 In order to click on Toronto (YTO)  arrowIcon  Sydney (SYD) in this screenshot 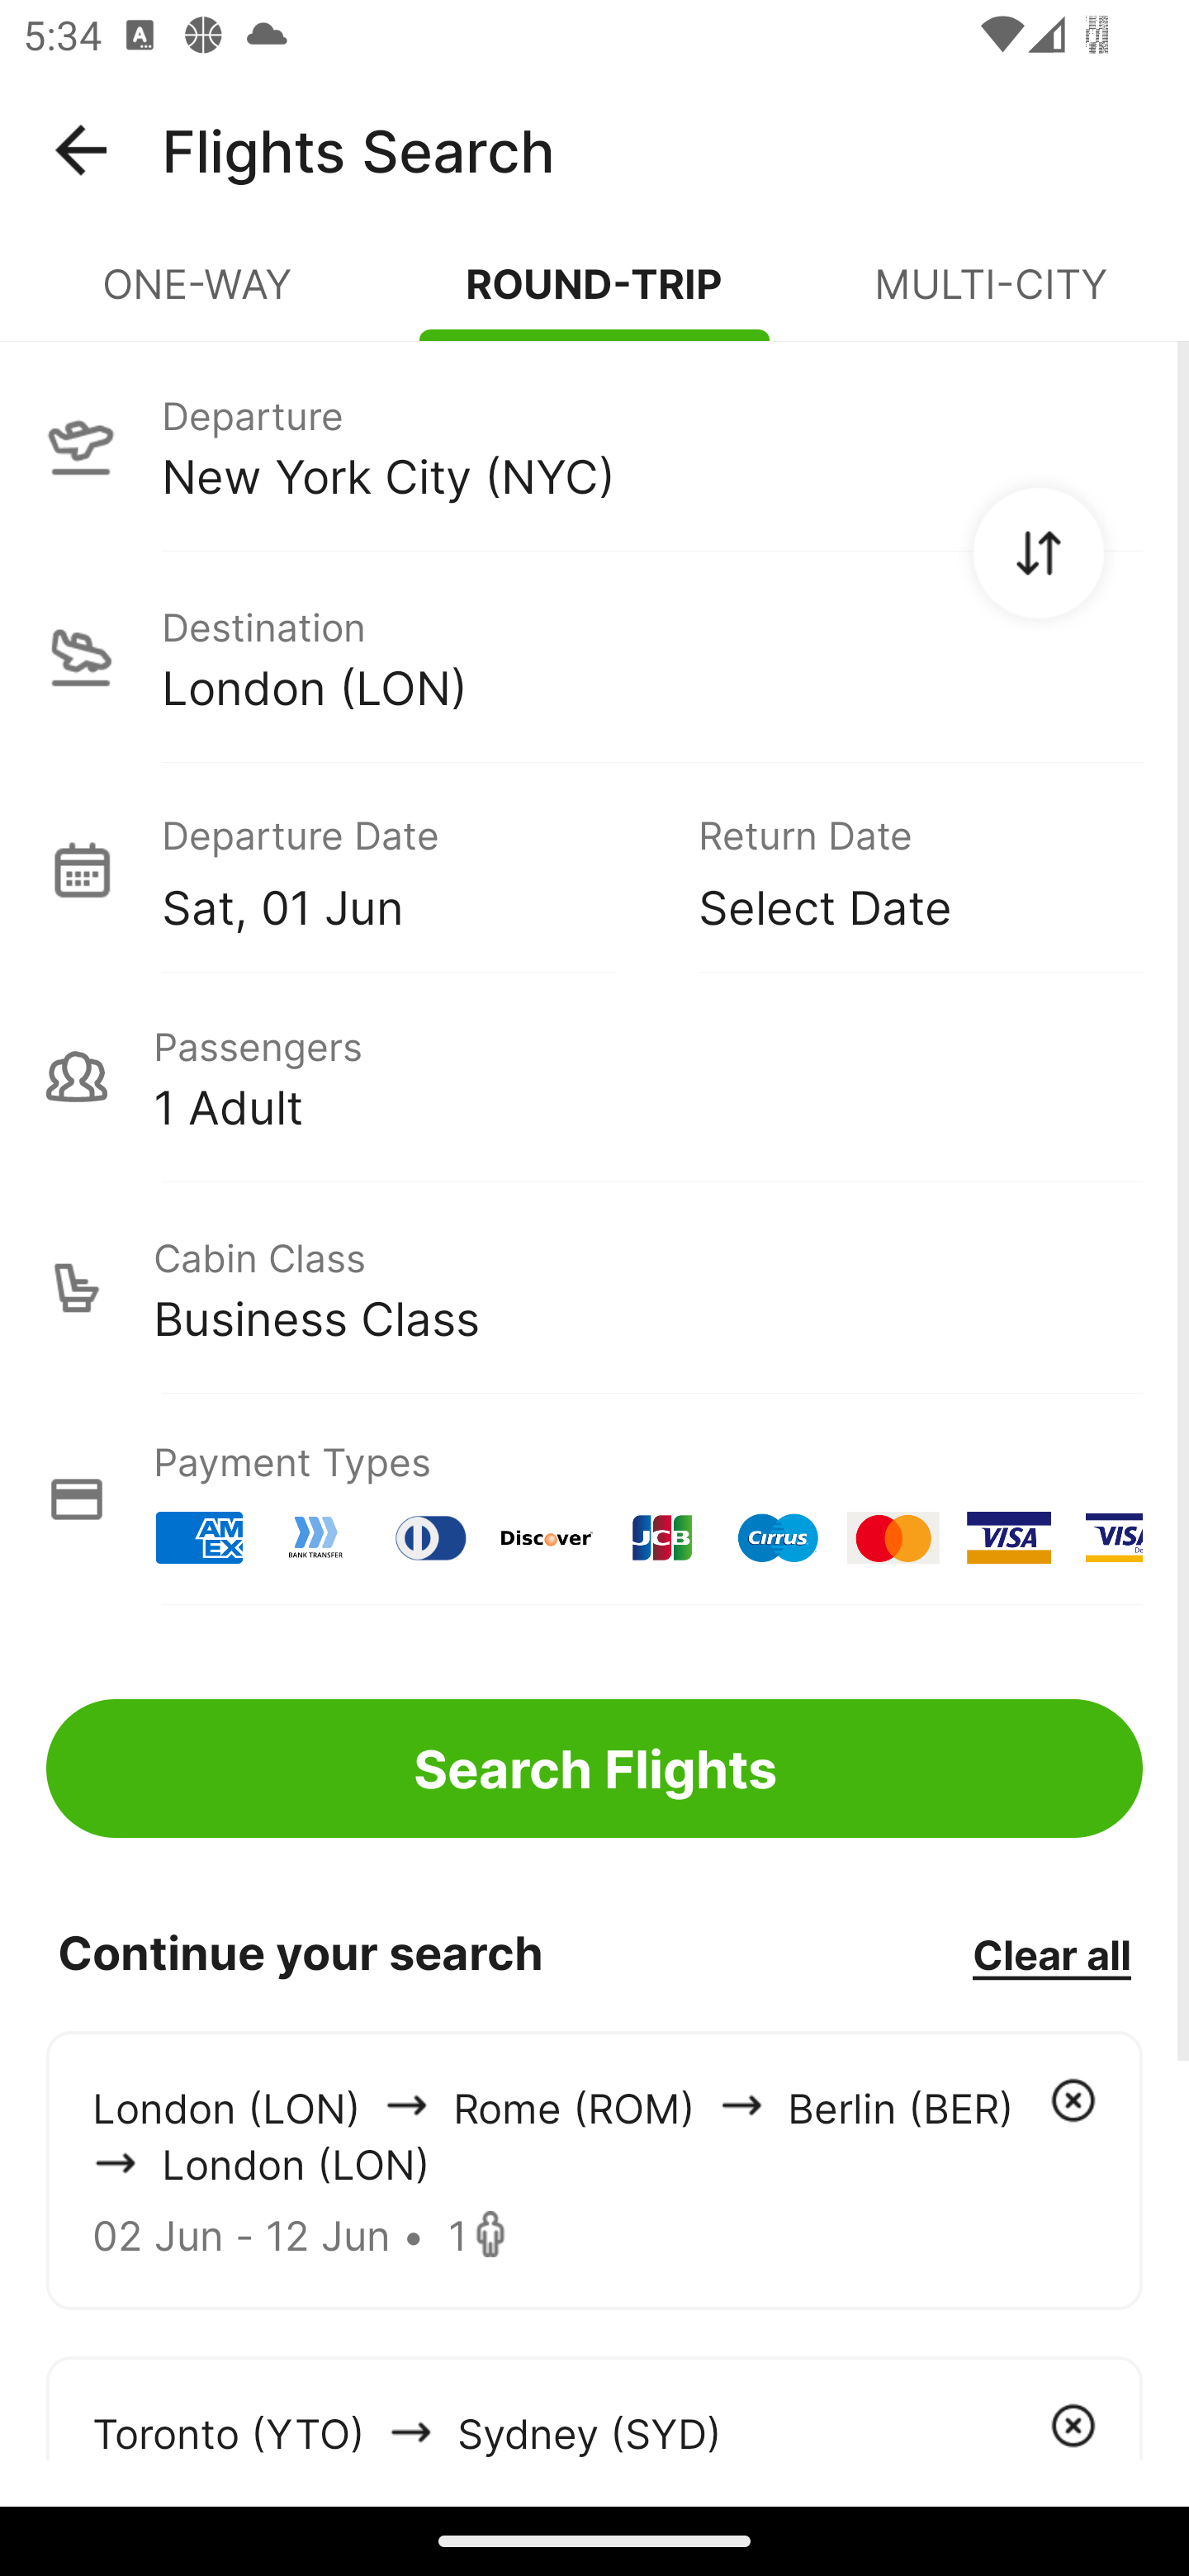, I will do `click(594, 2408)`.